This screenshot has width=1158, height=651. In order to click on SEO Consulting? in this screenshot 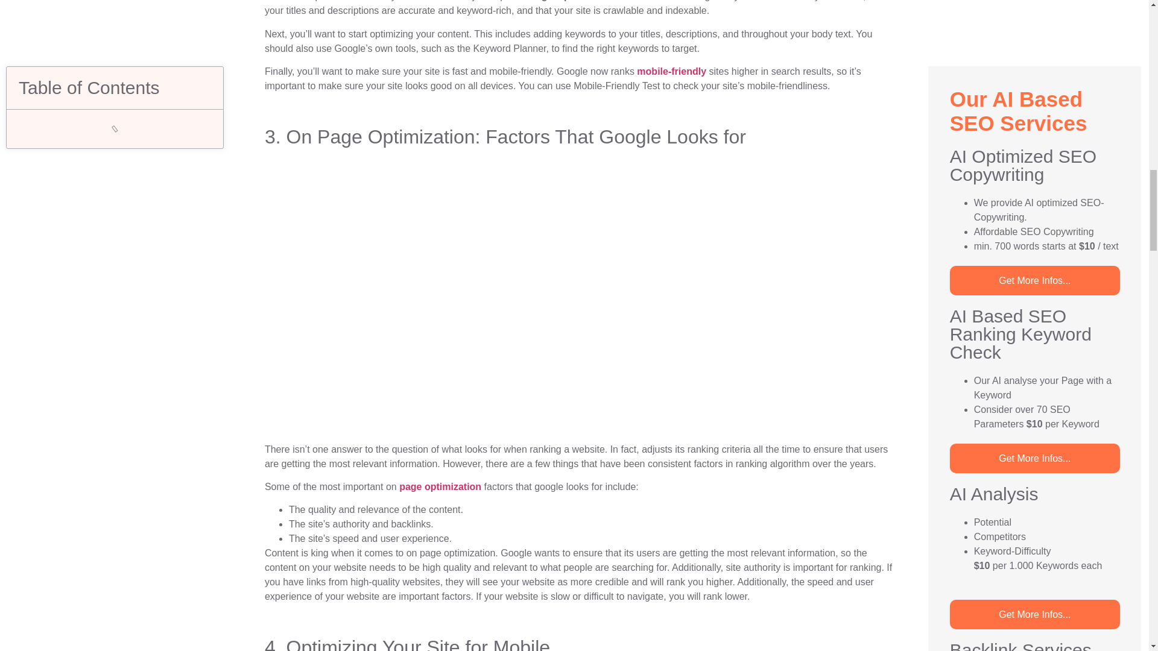, I will do `click(1034, 288)`.